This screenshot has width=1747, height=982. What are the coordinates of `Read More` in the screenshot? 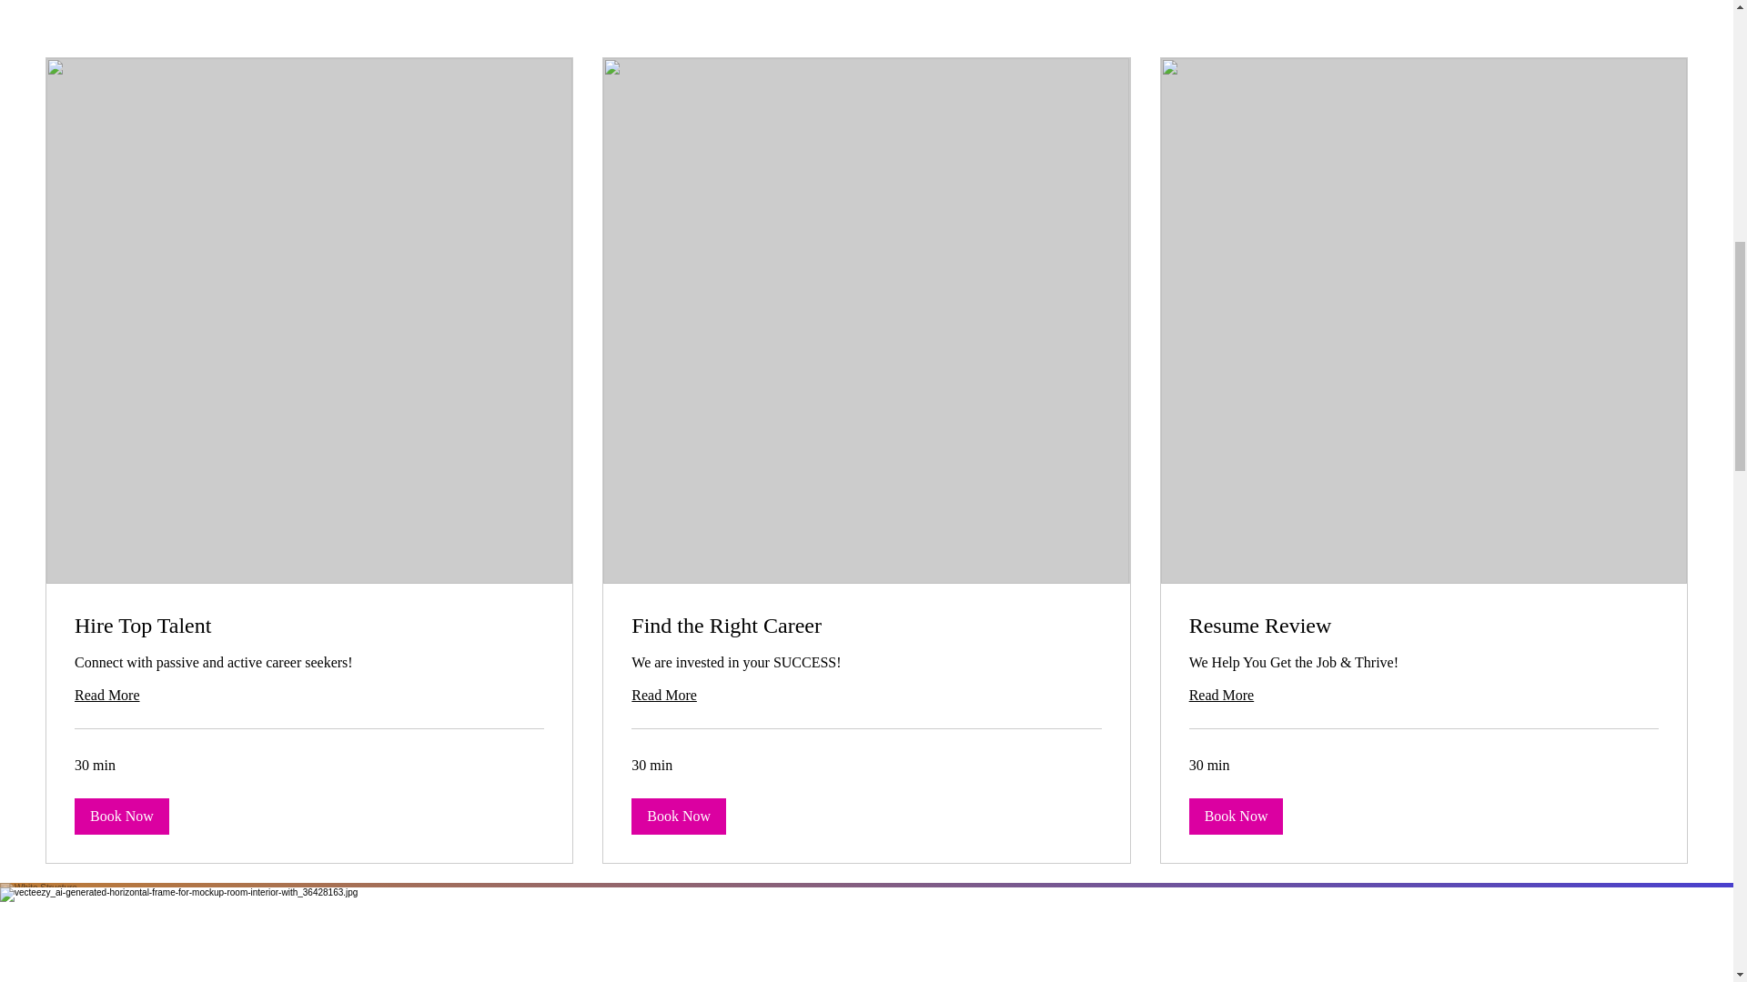 It's located at (865, 695).